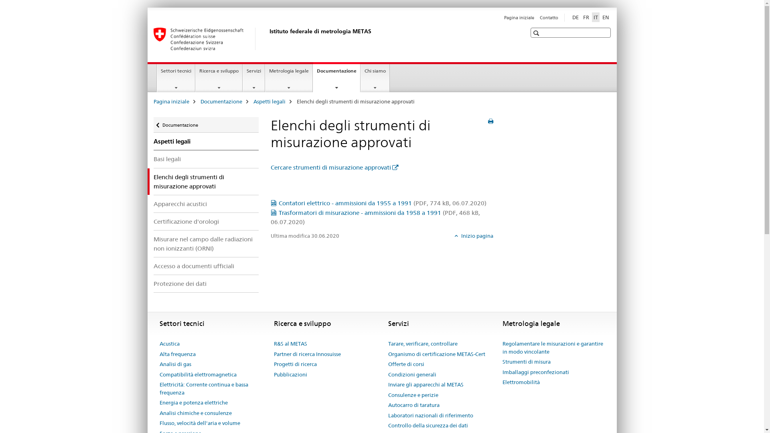 The width and height of the screenshot is (770, 433). Describe the element at coordinates (406, 364) in the screenshot. I see `Offerte di corsi` at that location.